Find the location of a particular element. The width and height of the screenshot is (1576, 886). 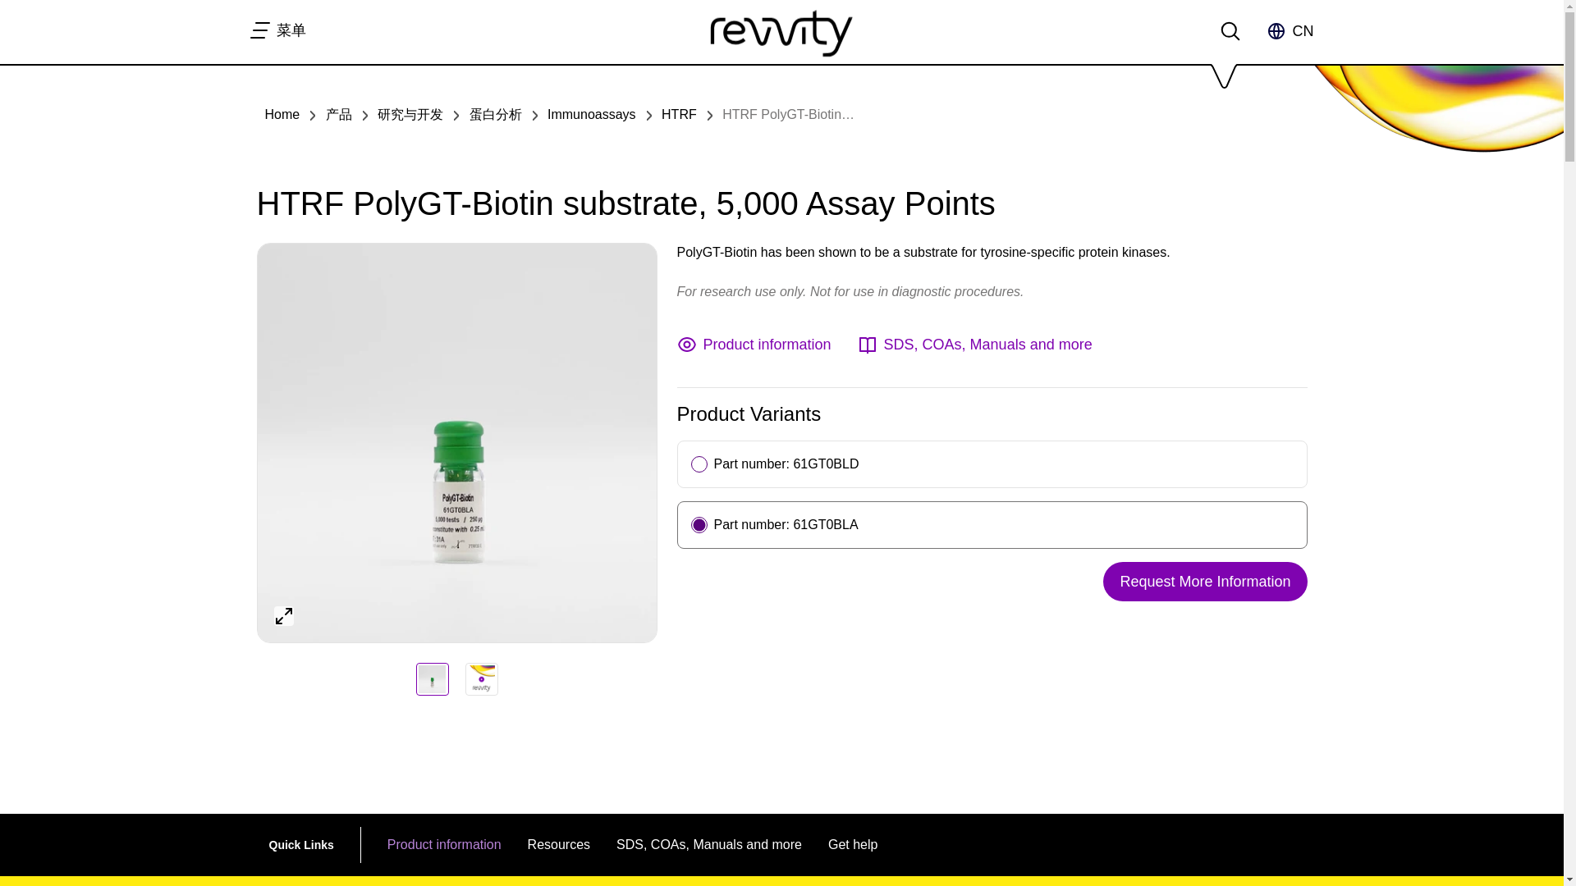

PolyGT-Biotin HTRF substrate is located at coordinates (432, 678).